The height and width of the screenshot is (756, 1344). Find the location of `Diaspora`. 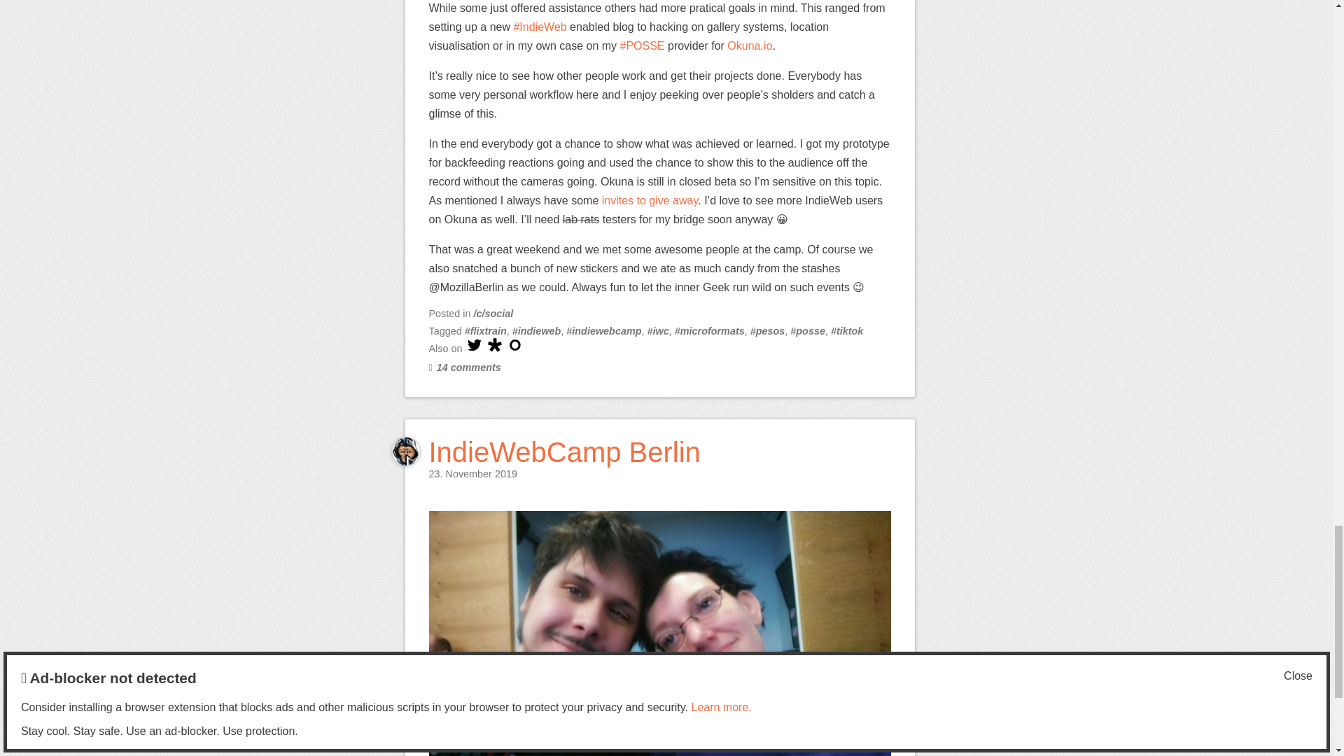

Diaspora is located at coordinates (494, 344).